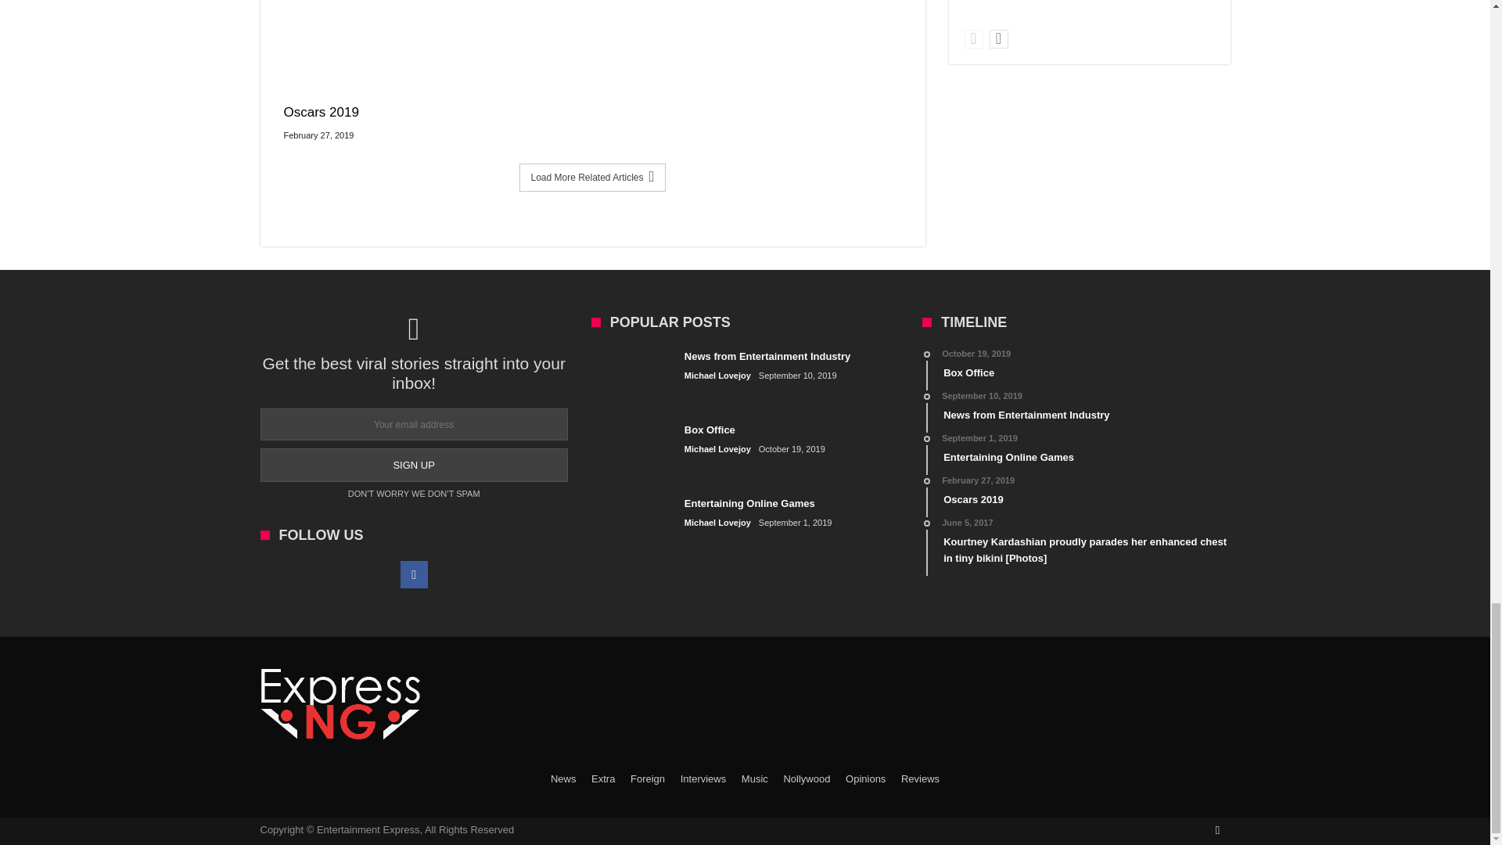 This screenshot has height=845, width=1502. What do you see at coordinates (415, 575) in the screenshot?
I see `Facebook` at bounding box center [415, 575].